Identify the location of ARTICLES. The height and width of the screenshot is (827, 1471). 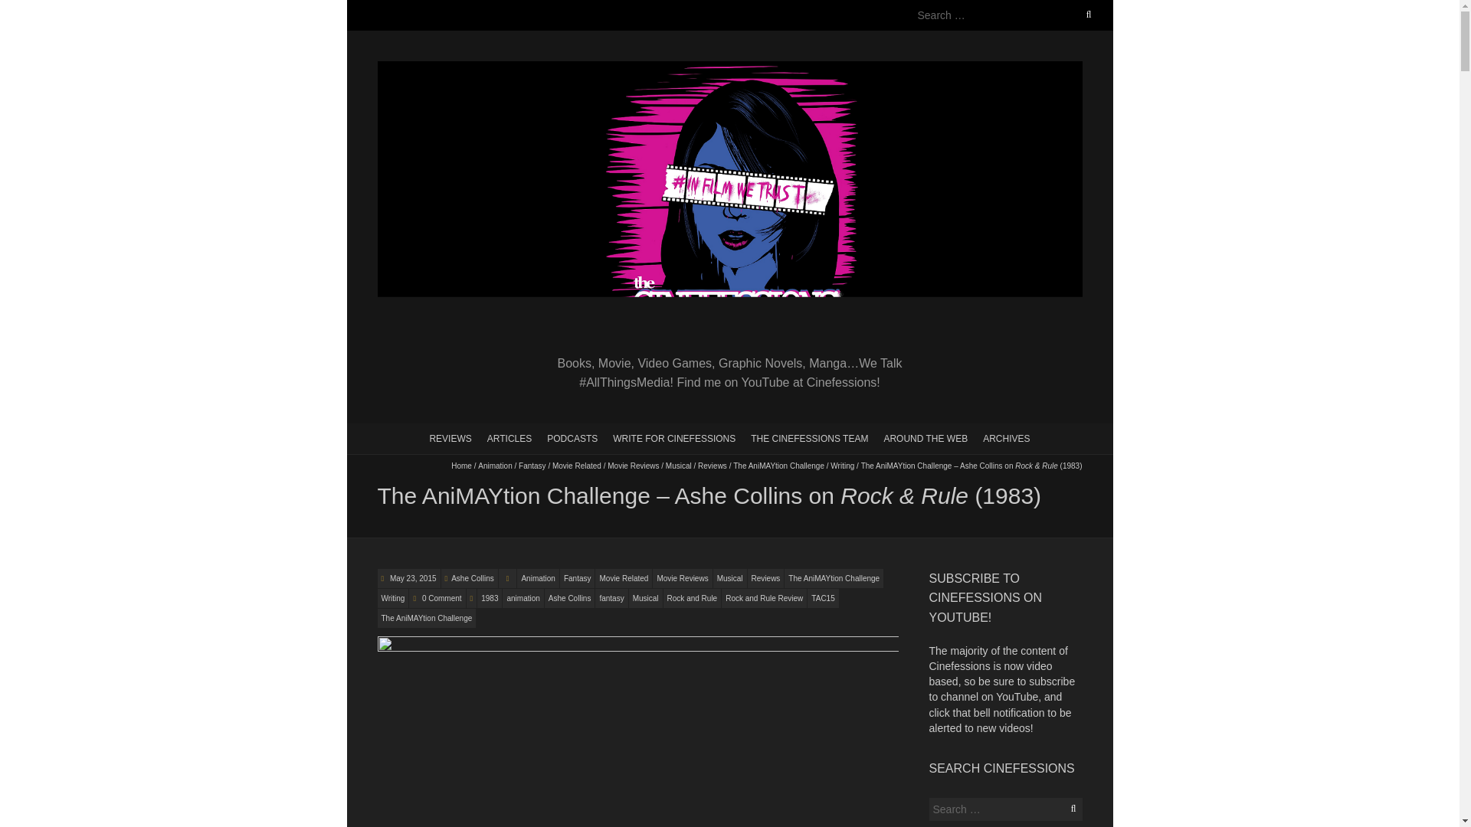
(509, 437).